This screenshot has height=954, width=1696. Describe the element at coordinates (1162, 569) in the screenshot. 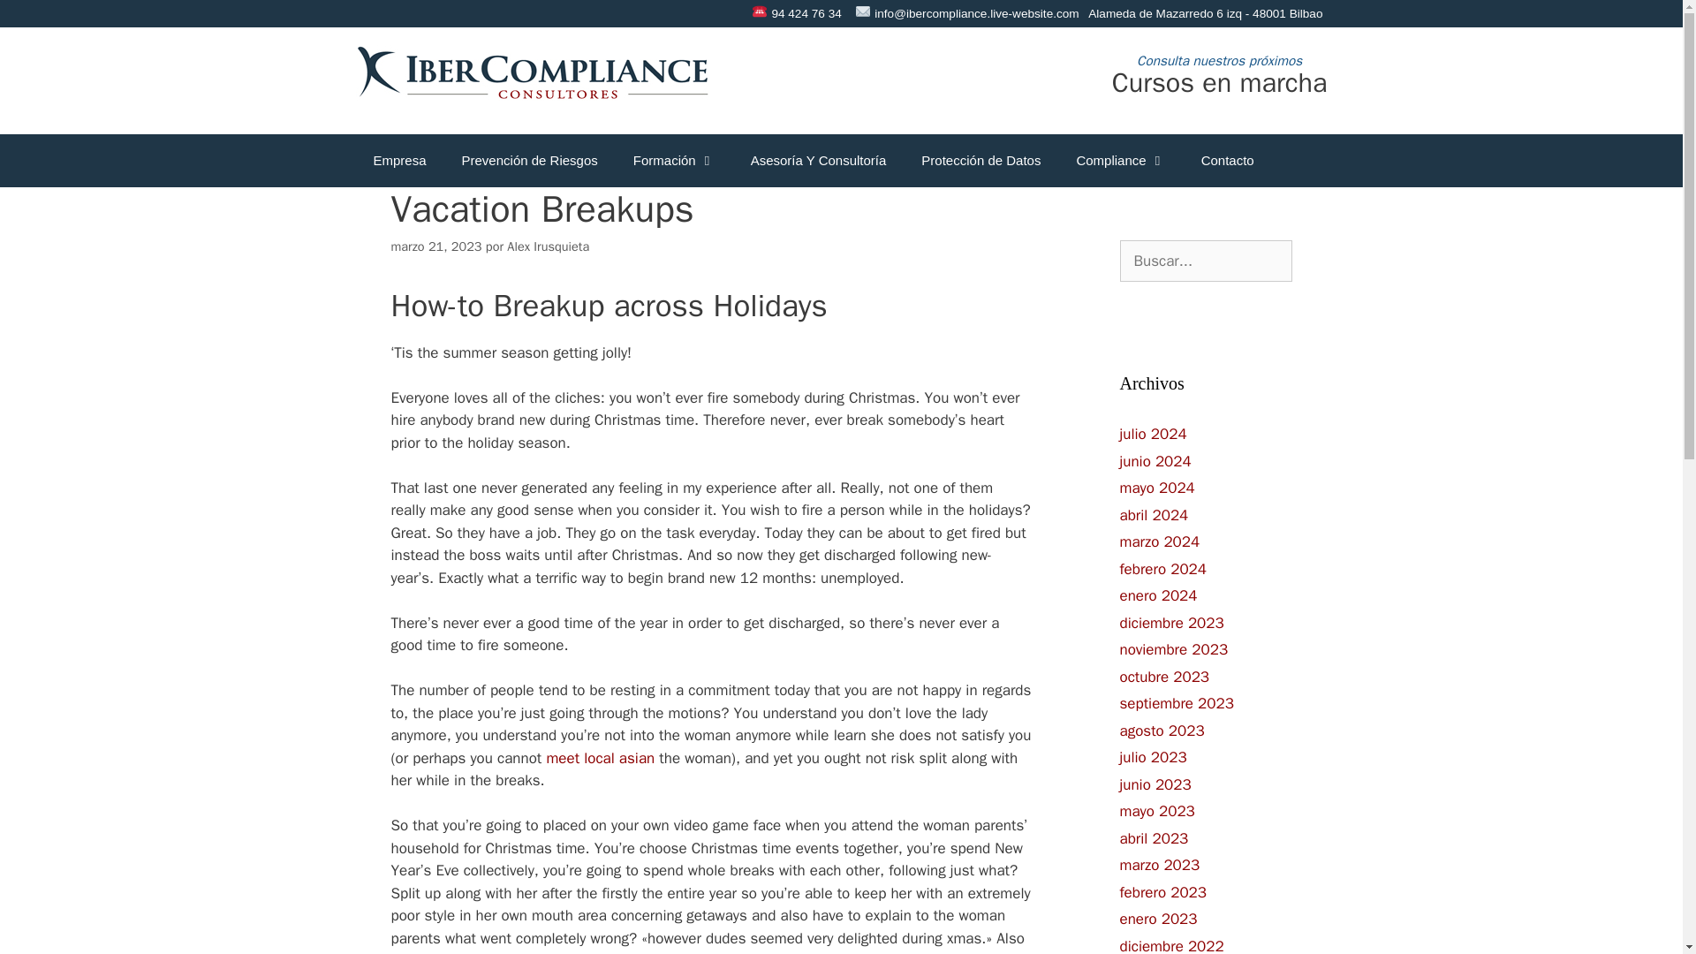

I see `febrero 2024` at that location.